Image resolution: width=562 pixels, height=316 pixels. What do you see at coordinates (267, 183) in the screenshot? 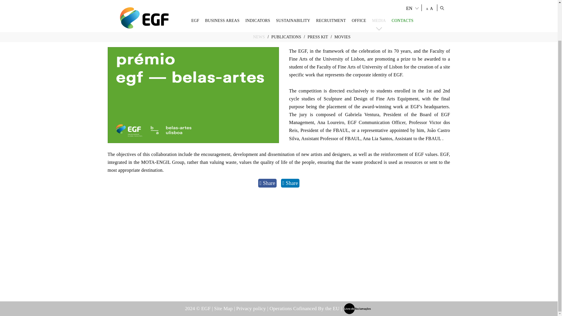
I see `Share` at bounding box center [267, 183].